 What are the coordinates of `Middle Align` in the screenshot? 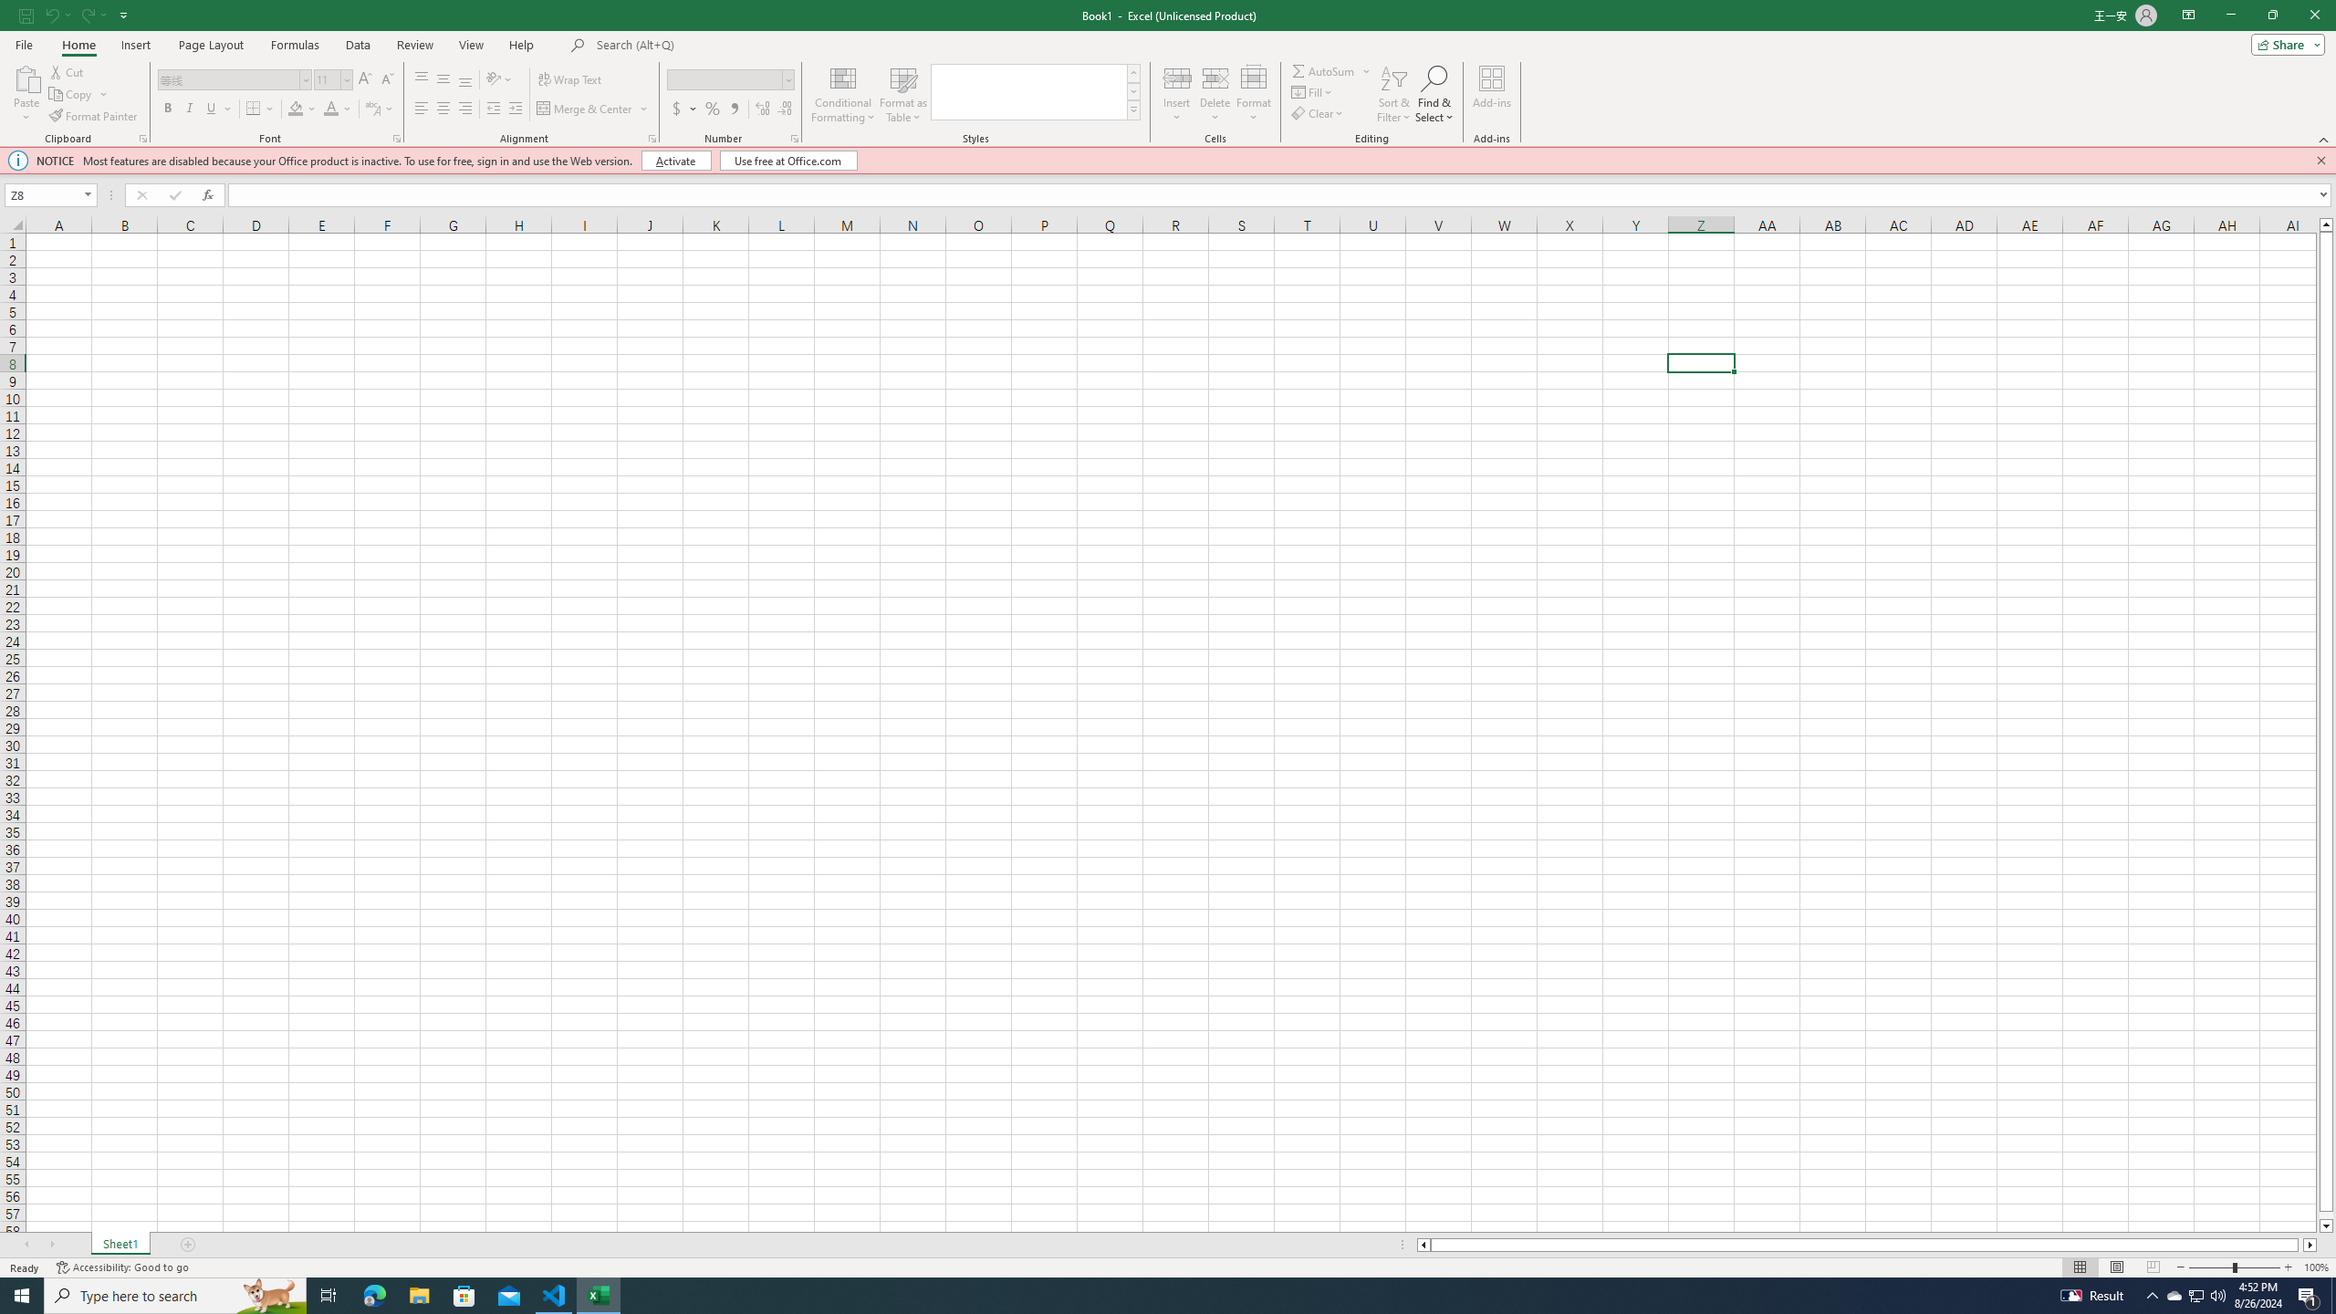 It's located at (443, 80).